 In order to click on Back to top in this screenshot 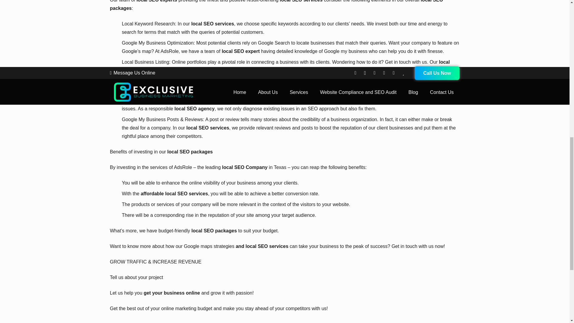, I will do `click(557, 12)`.